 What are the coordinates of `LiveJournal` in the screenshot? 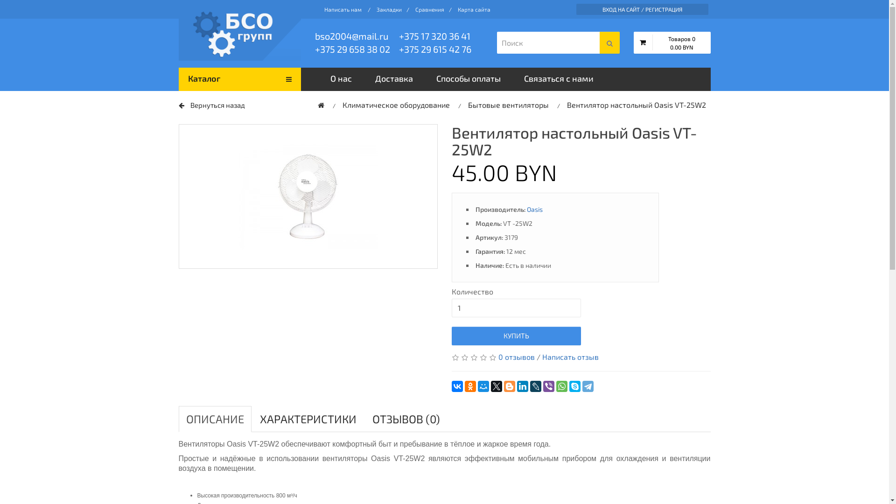 It's located at (536, 386).